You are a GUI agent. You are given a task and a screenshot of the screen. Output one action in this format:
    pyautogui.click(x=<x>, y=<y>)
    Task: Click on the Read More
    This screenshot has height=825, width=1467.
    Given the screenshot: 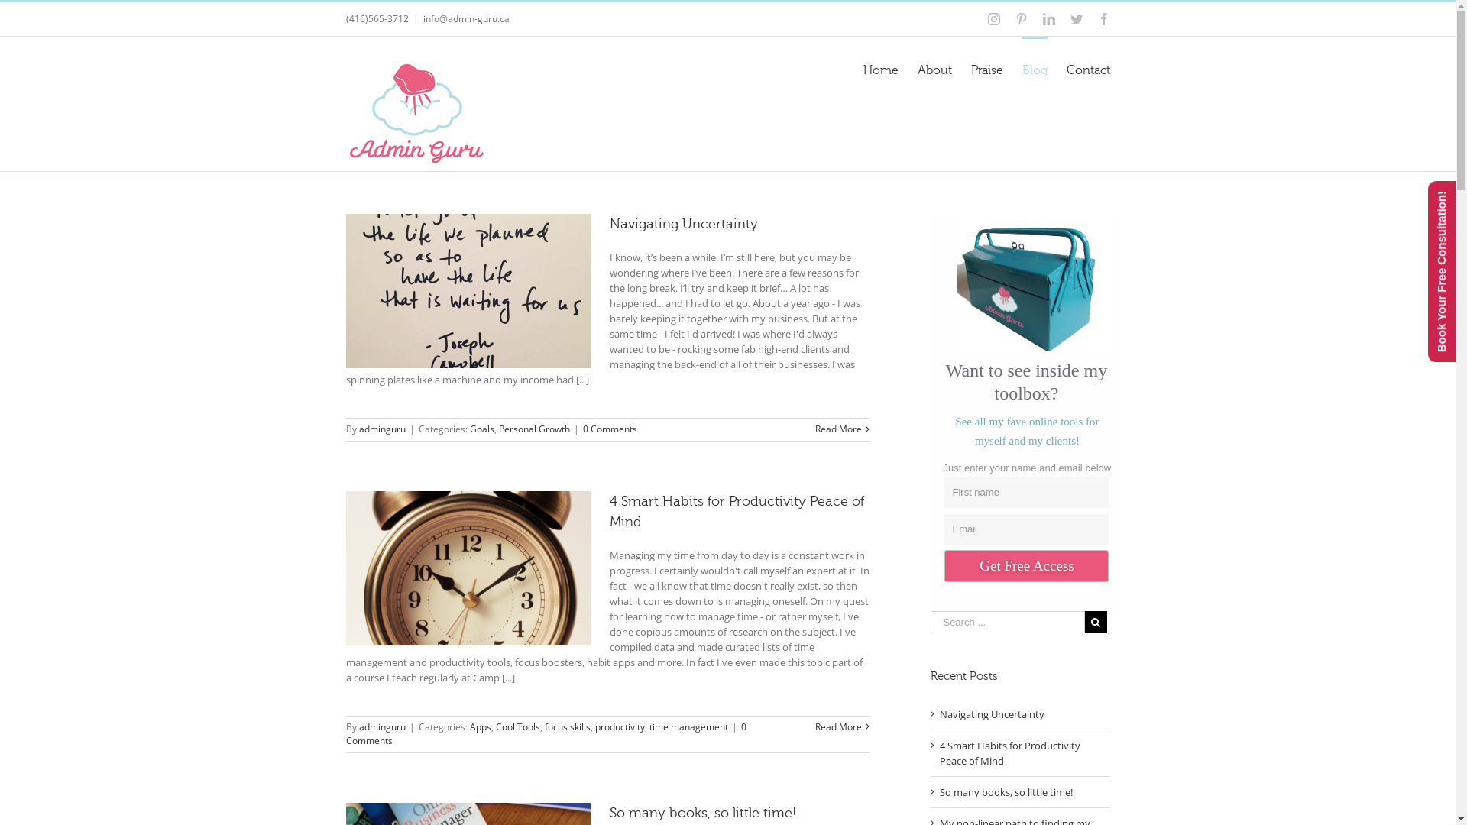 What is the action you would take?
    pyautogui.click(x=839, y=727)
    